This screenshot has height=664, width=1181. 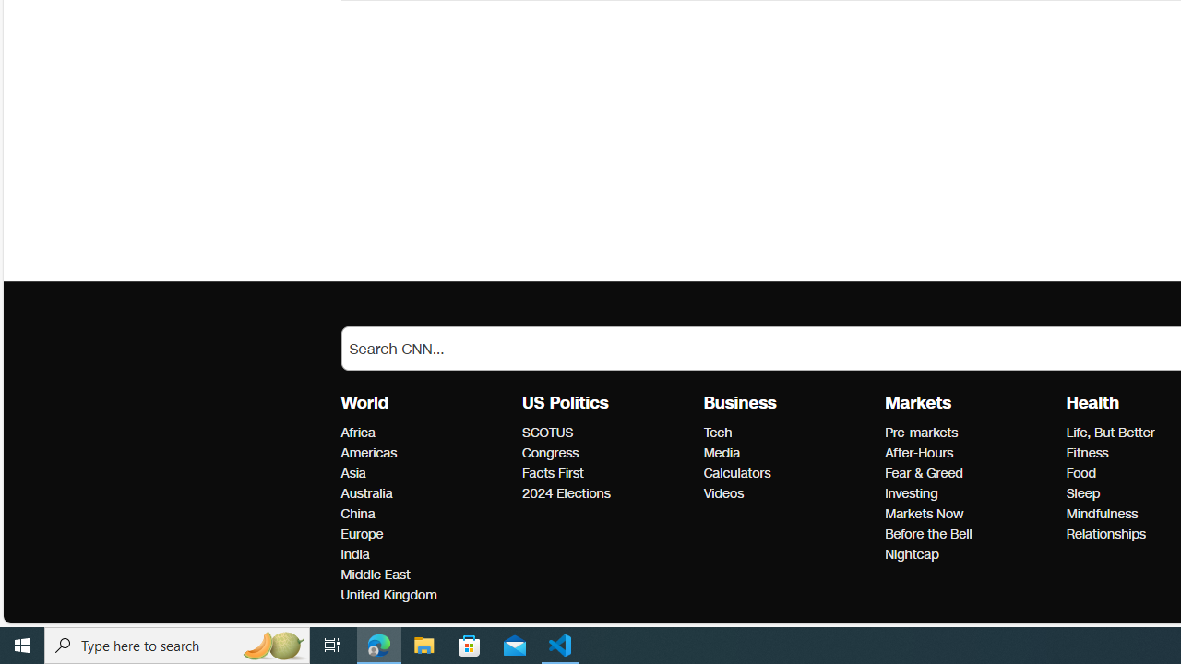 What do you see at coordinates (607, 433) in the screenshot?
I see `SCOTUS` at bounding box center [607, 433].